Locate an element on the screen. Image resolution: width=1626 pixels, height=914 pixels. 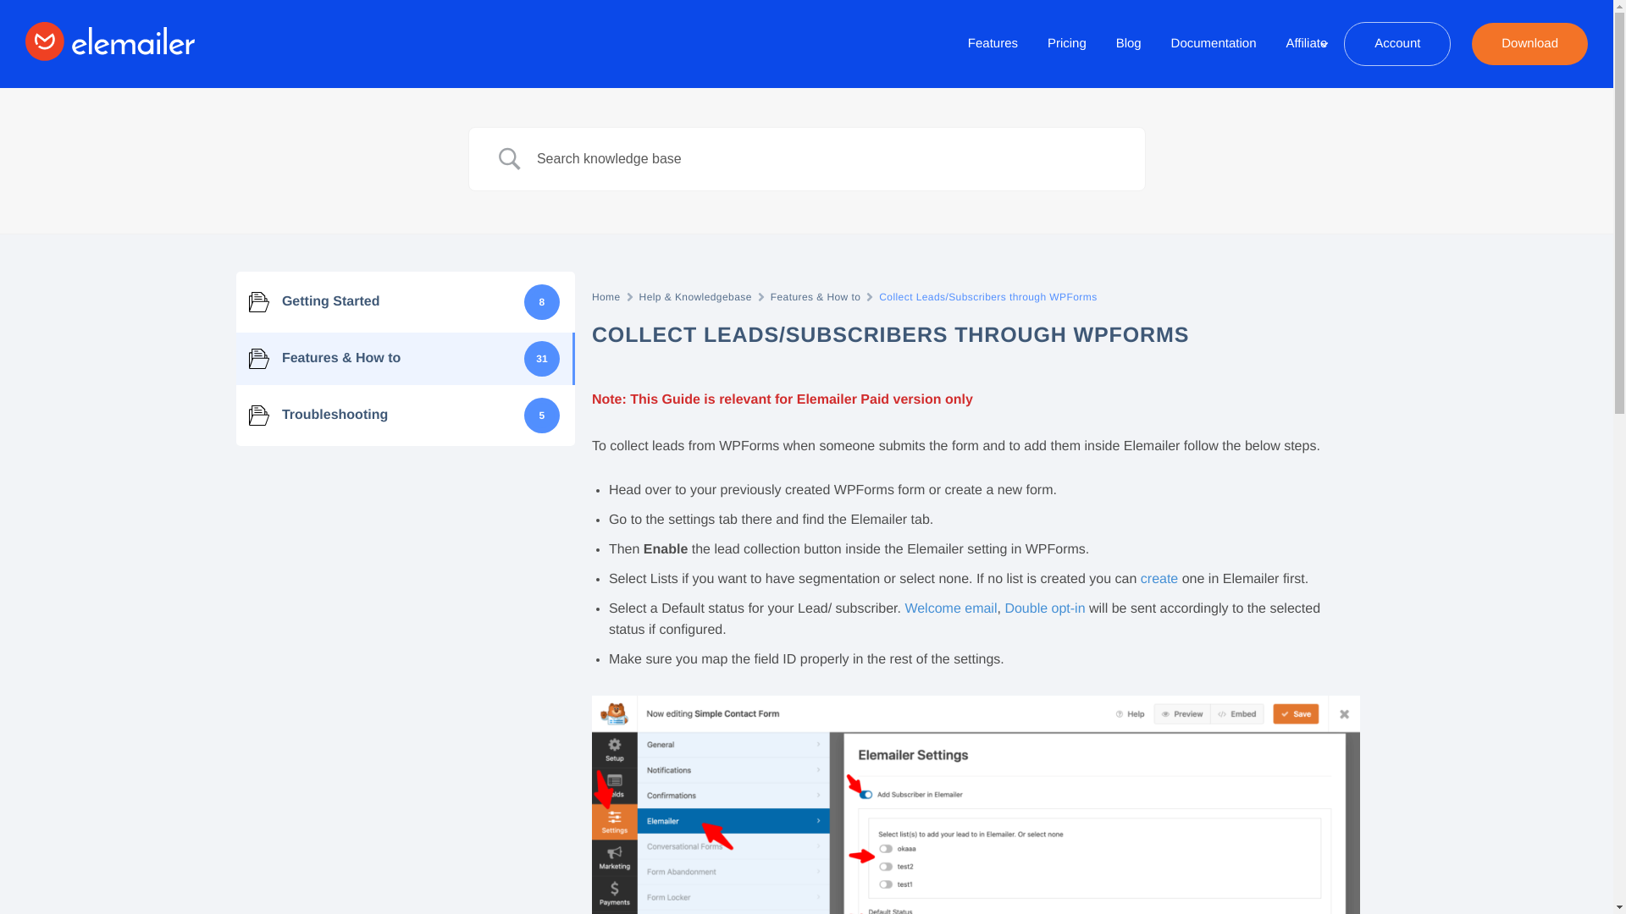
Home is located at coordinates (606, 296).